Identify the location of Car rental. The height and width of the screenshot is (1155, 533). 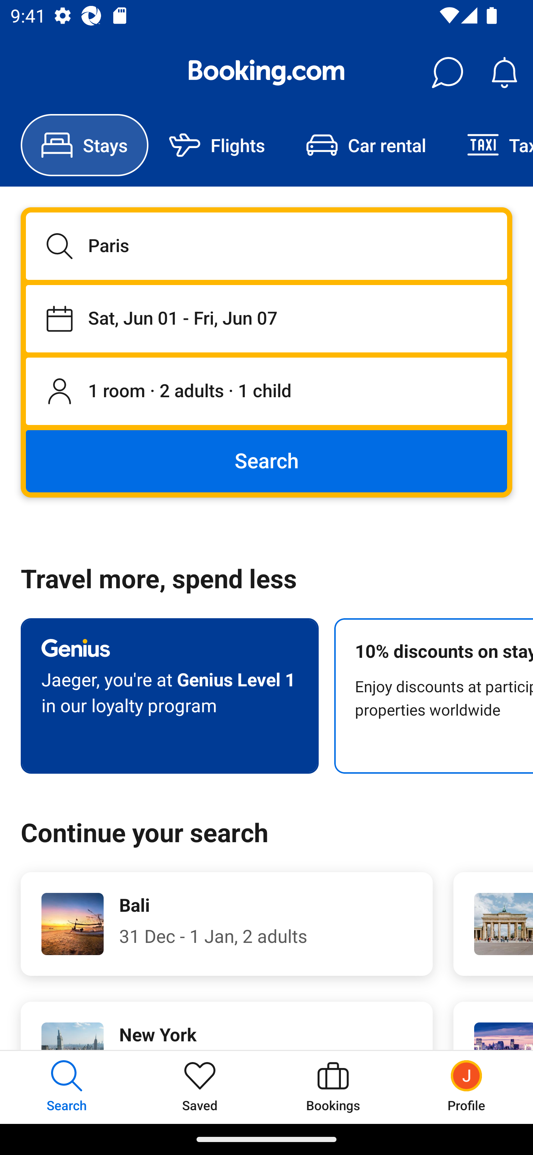
(366, 145).